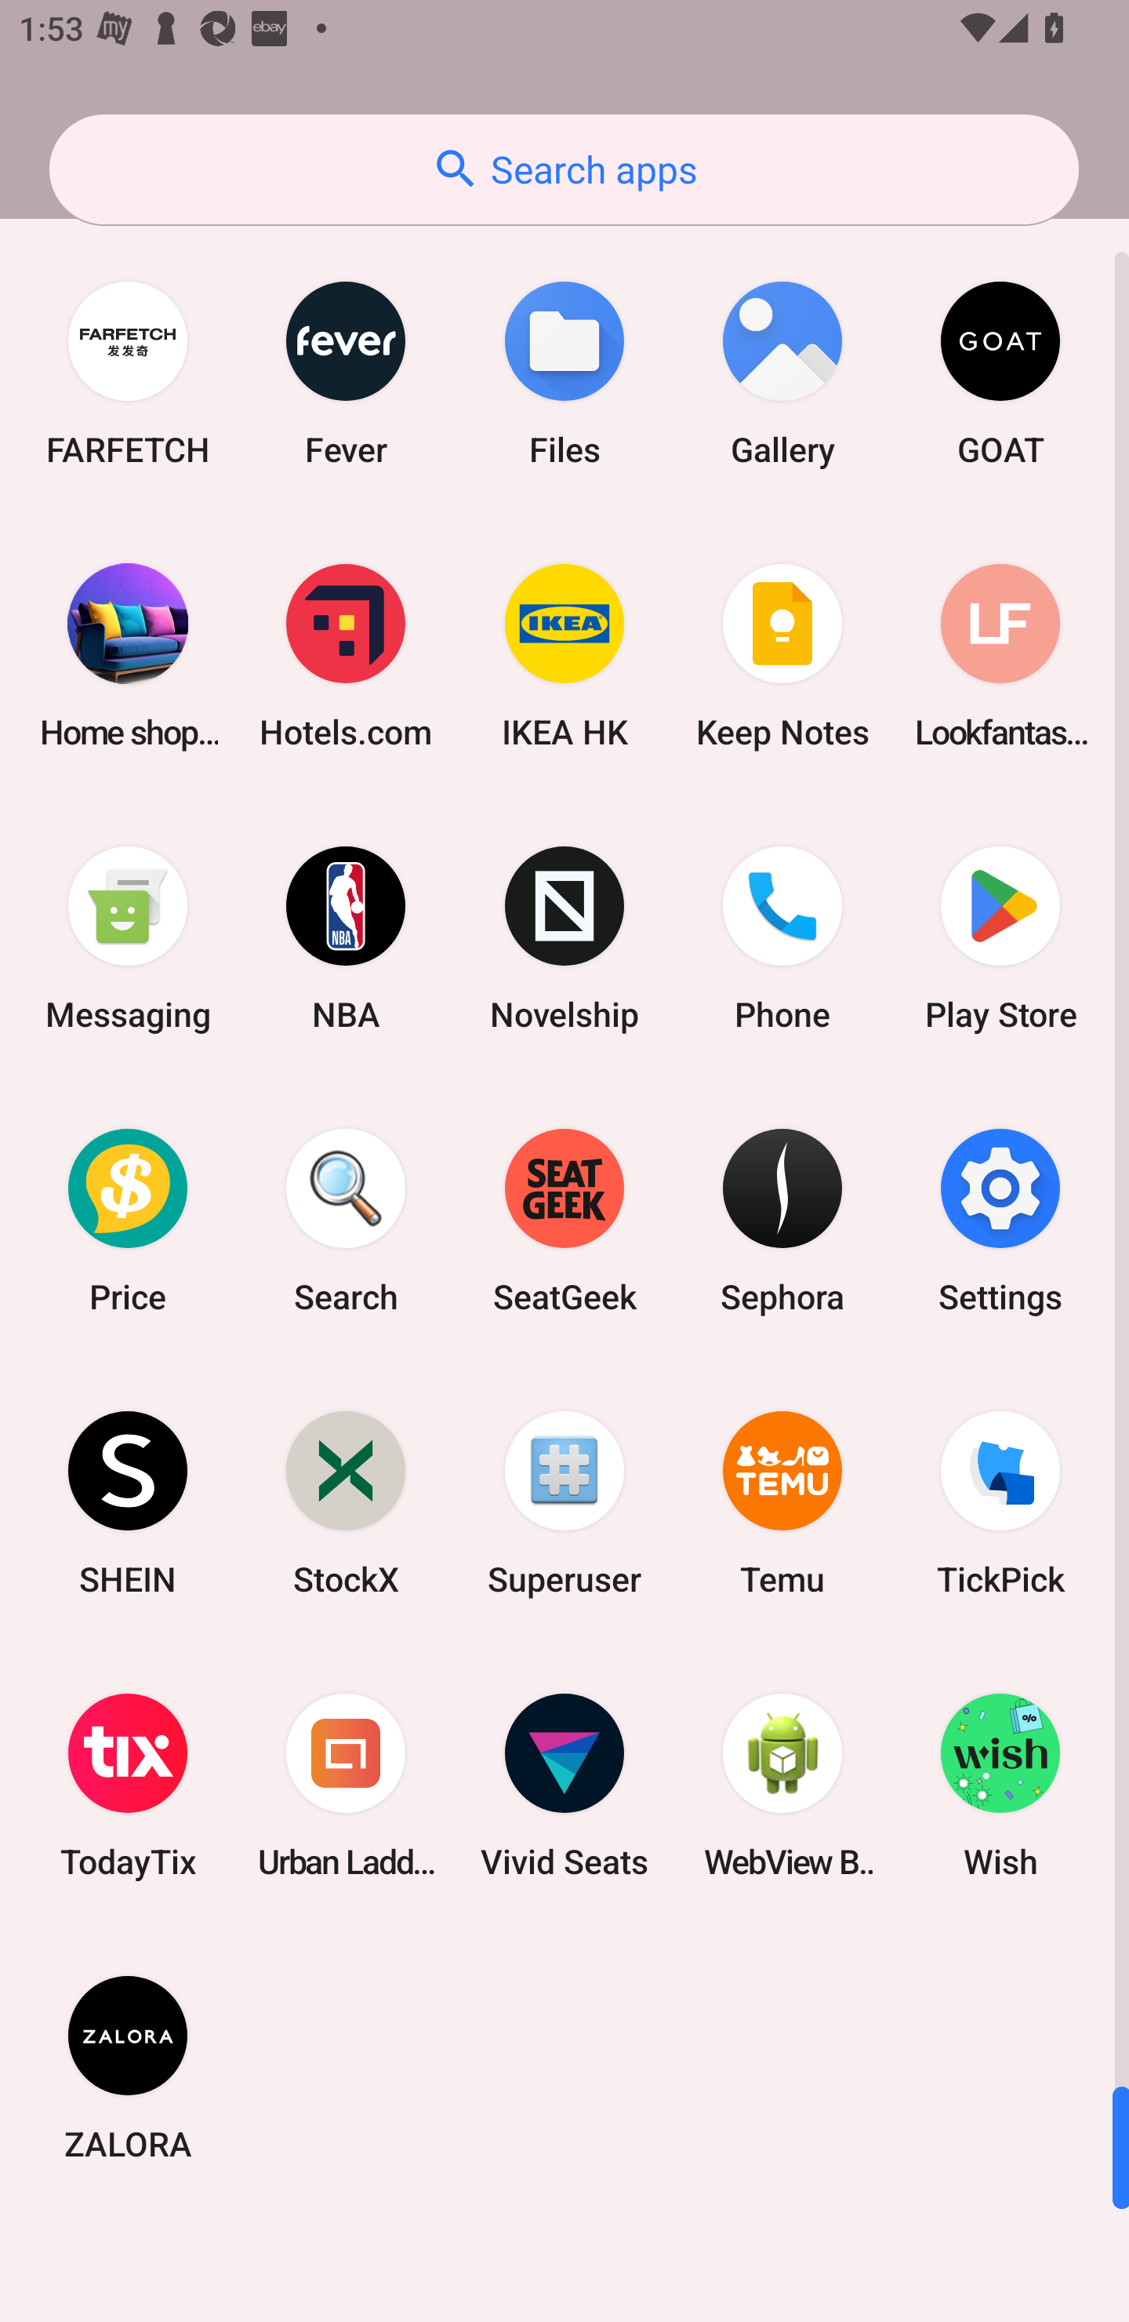  What do you see at coordinates (564, 373) in the screenshot?
I see `Files` at bounding box center [564, 373].